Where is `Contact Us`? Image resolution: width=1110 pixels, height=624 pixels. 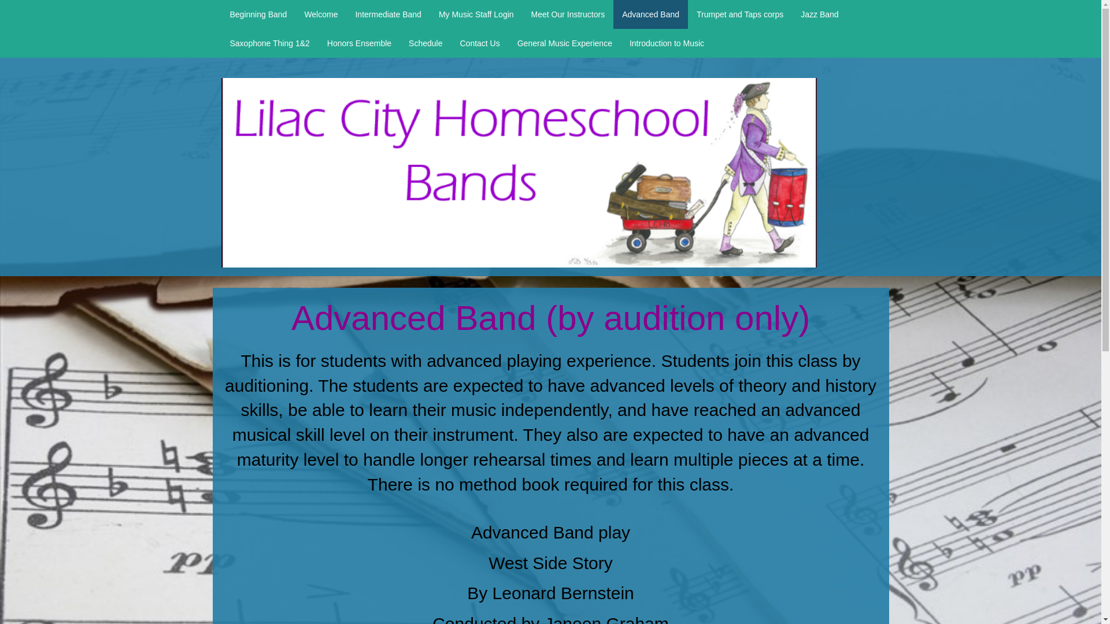 Contact Us is located at coordinates (479, 43).